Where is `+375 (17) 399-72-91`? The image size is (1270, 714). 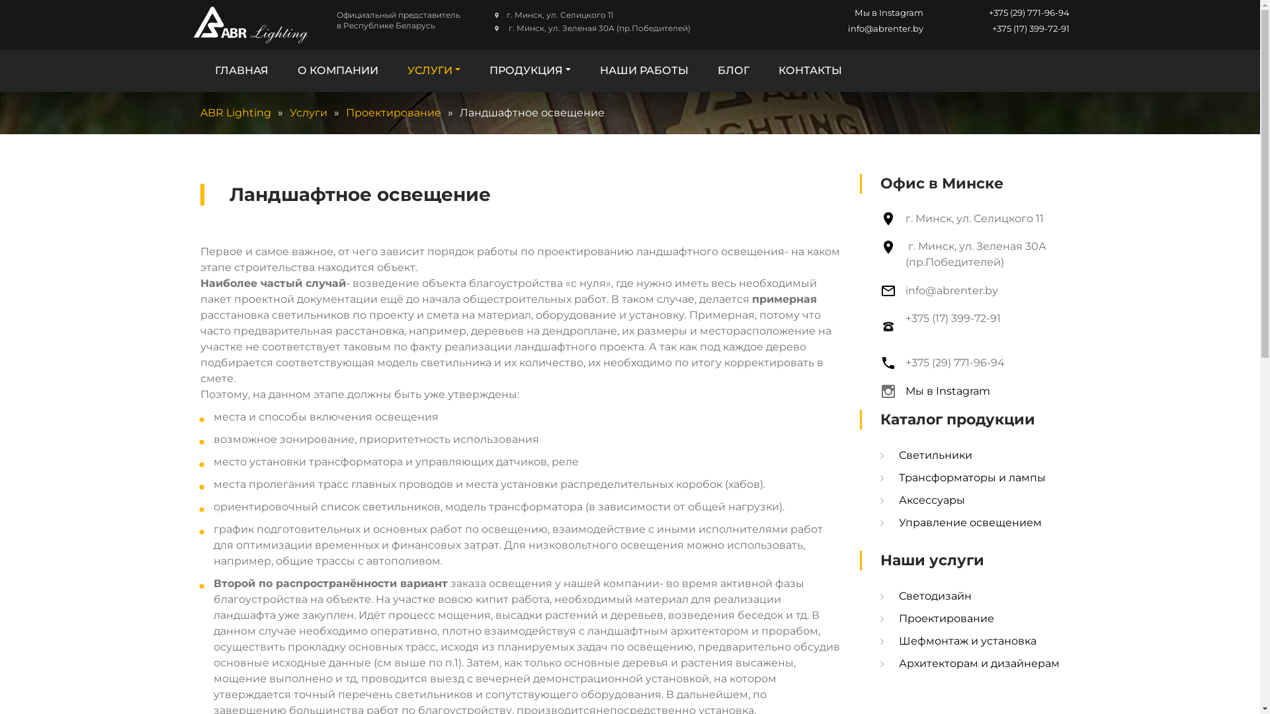 +375 (17) 399-72-91 is located at coordinates (997, 36).